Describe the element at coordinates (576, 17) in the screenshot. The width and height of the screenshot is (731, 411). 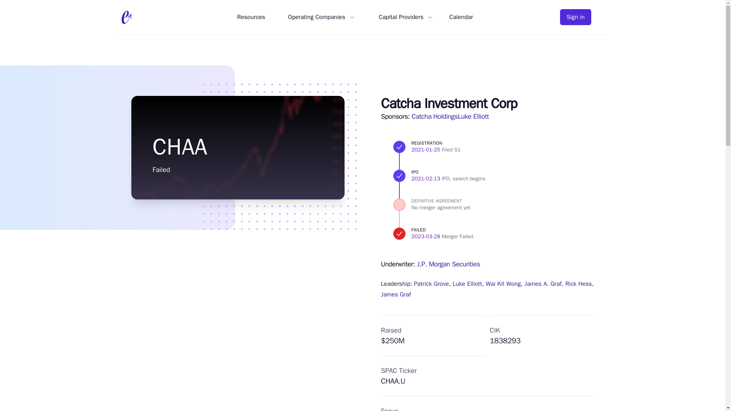
I see `Sign in` at that location.